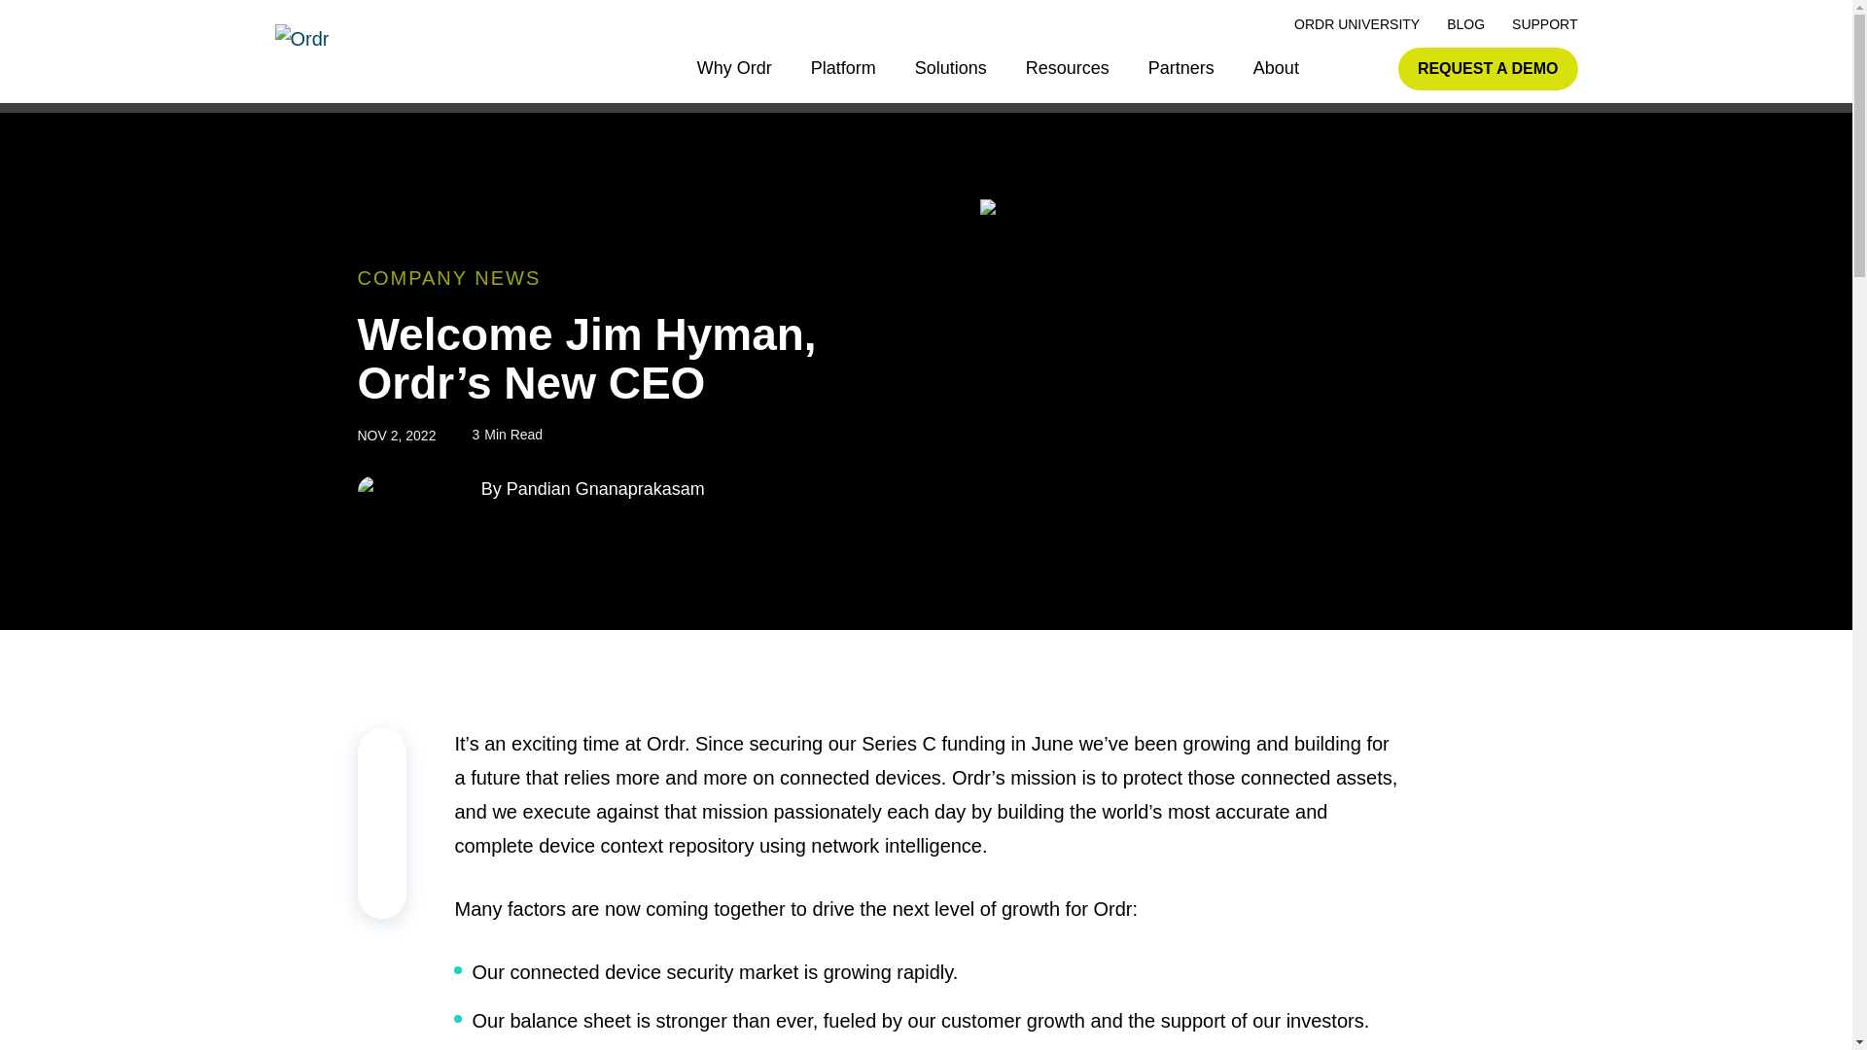 The height and width of the screenshot is (1050, 1867). I want to click on Resources, so click(1067, 68).